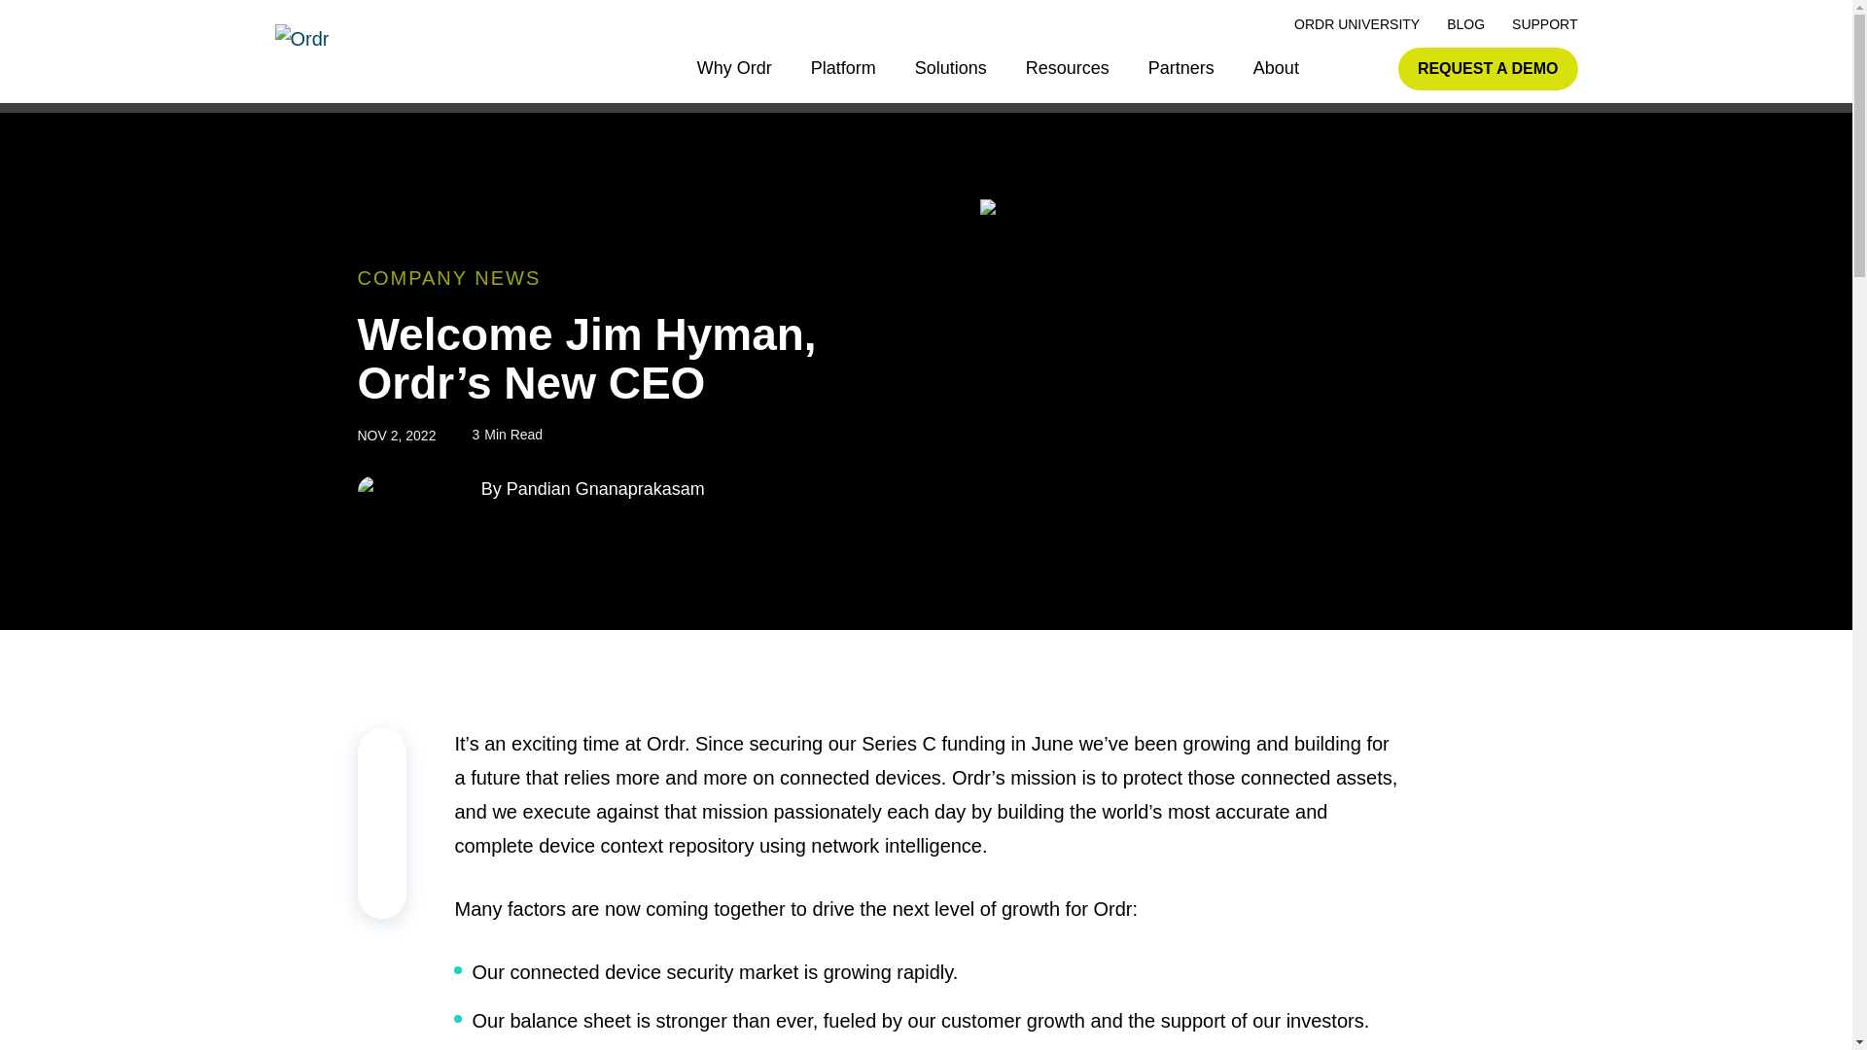 The height and width of the screenshot is (1050, 1867). I want to click on Resources, so click(1067, 68).